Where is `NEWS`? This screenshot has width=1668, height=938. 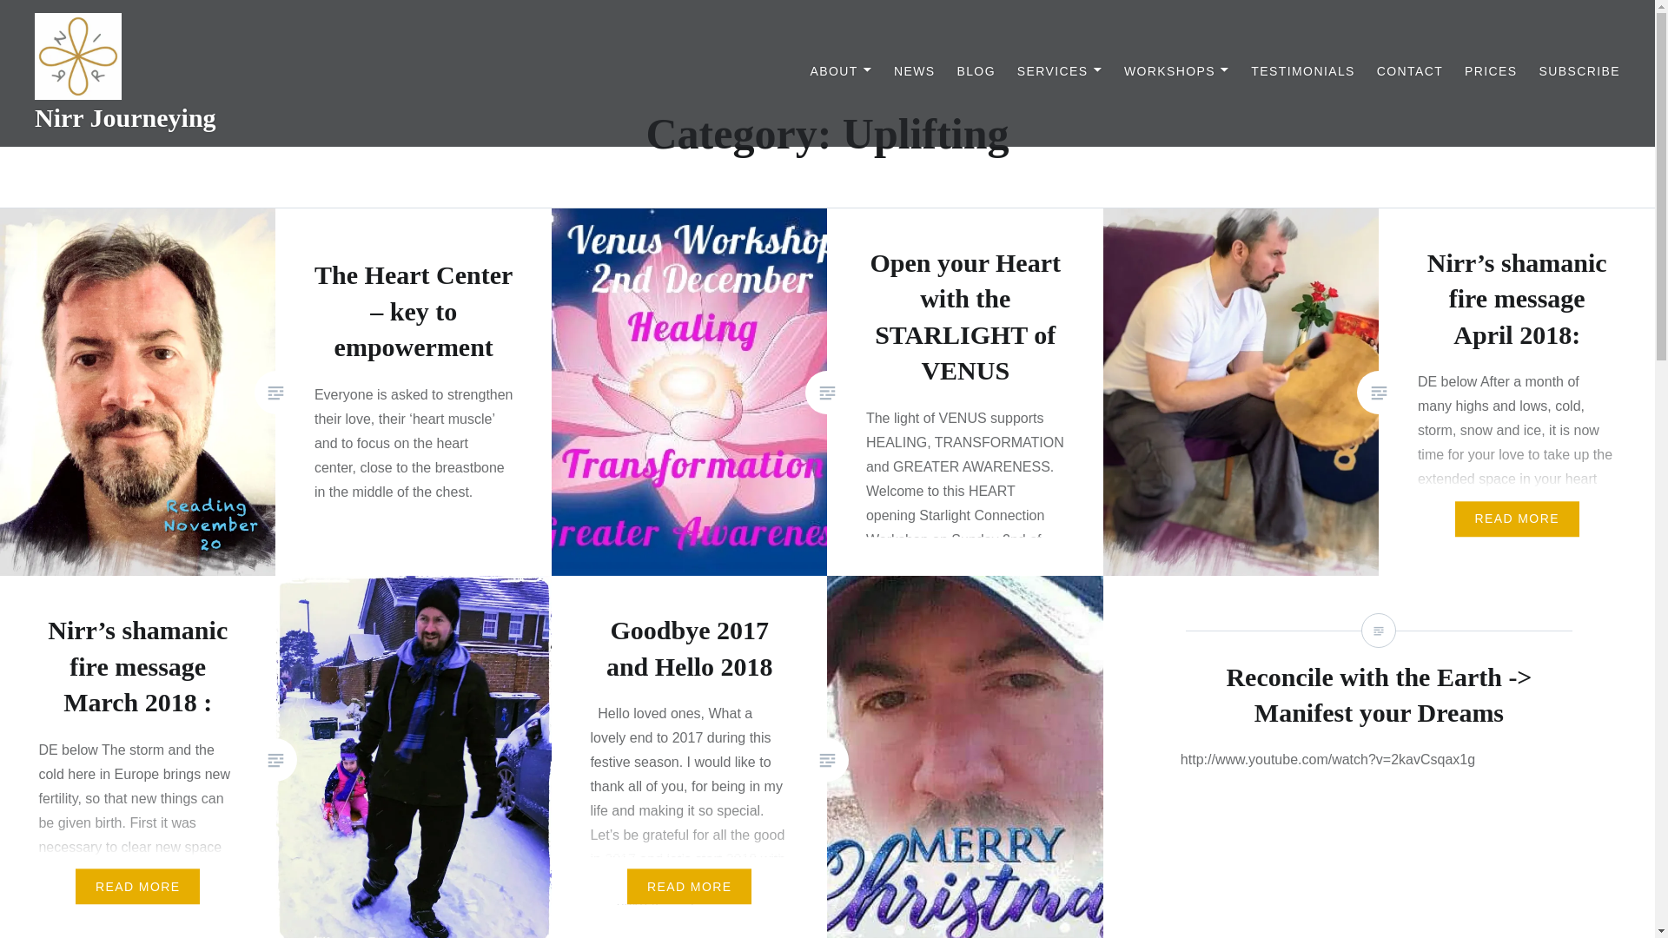
NEWS is located at coordinates (915, 71).